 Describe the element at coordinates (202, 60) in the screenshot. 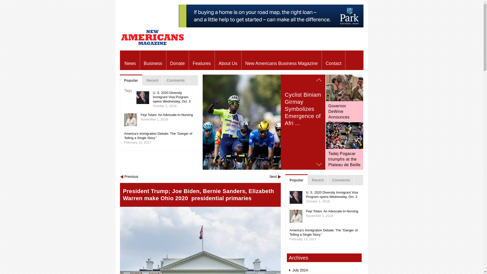

I see `Features` at that location.